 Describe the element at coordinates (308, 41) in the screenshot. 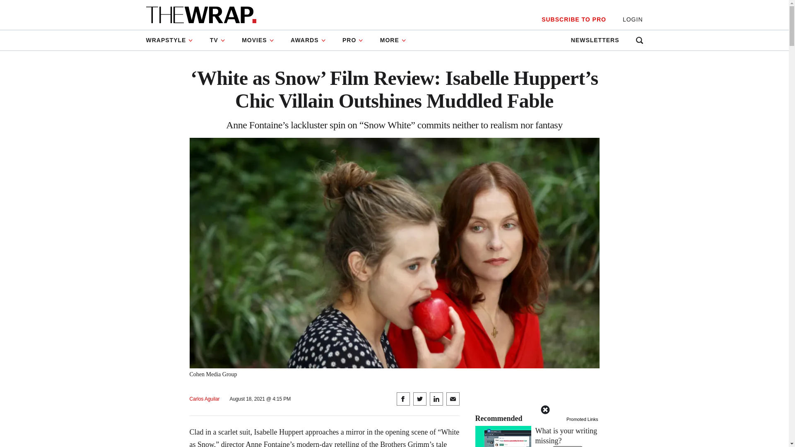

I see `AWARDS` at that location.